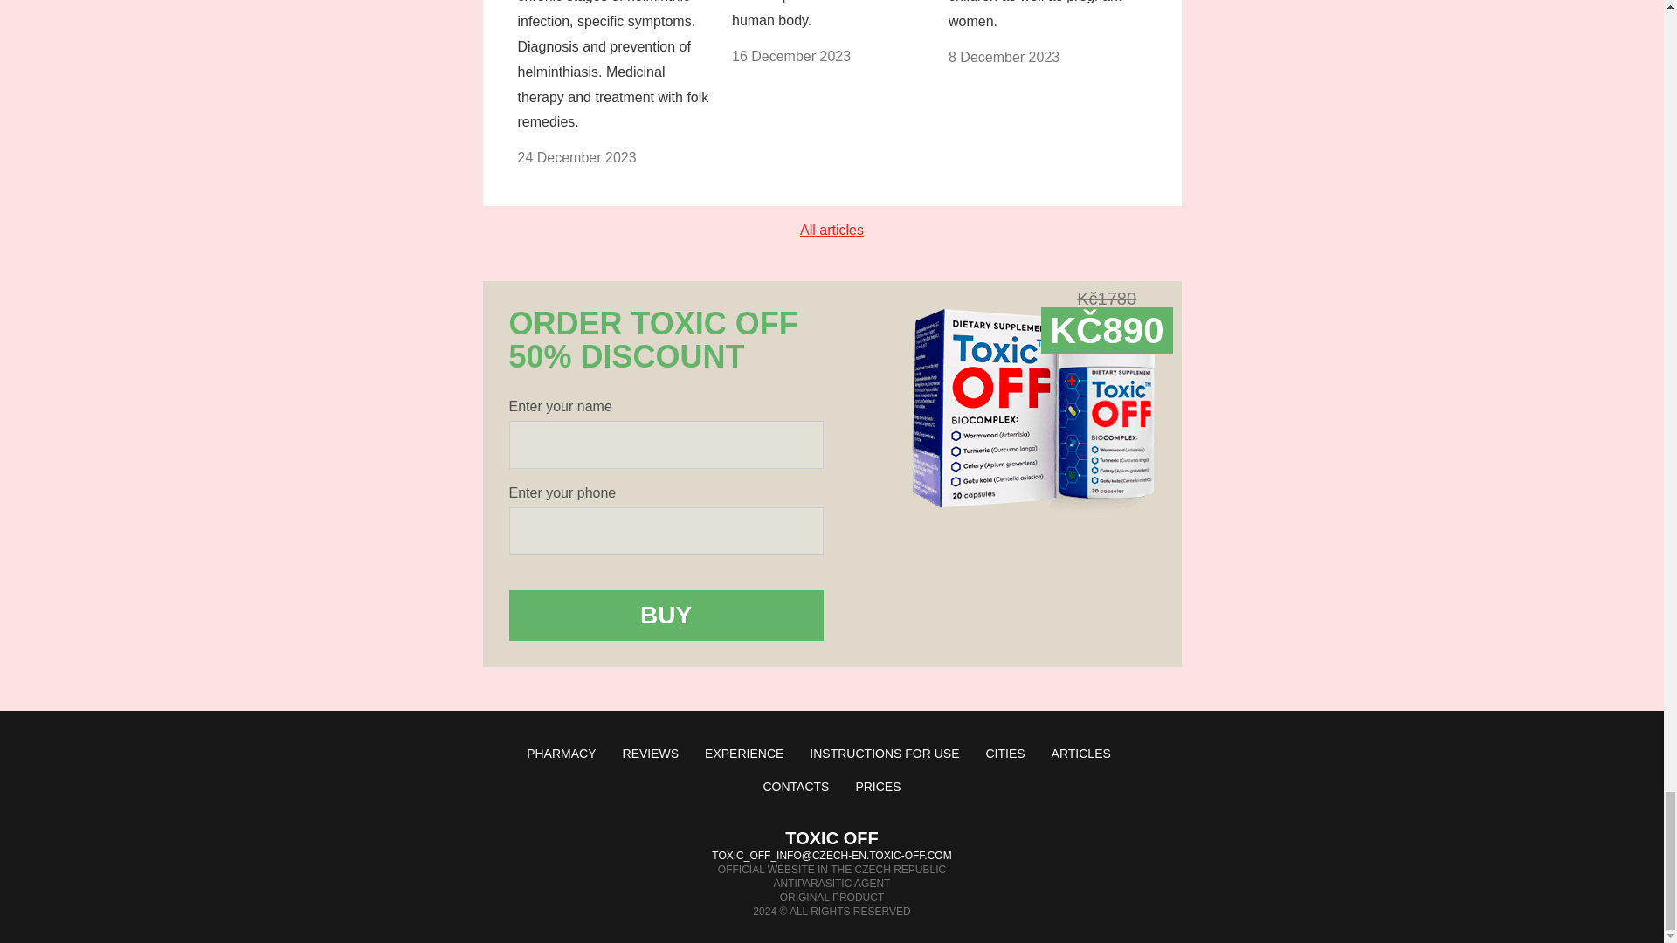  Describe the element at coordinates (561, 753) in the screenshot. I see `PHARMACY` at that location.